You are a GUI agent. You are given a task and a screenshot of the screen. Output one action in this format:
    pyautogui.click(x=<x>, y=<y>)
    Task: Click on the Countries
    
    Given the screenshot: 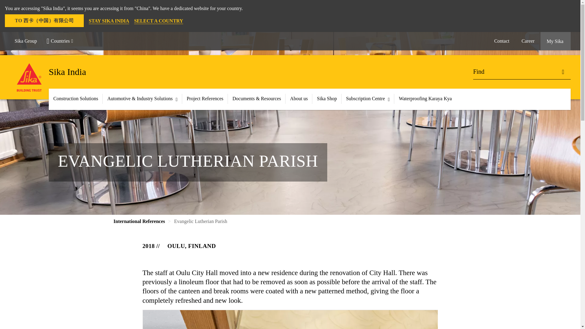 What is the action you would take?
    pyautogui.click(x=62, y=41)
    